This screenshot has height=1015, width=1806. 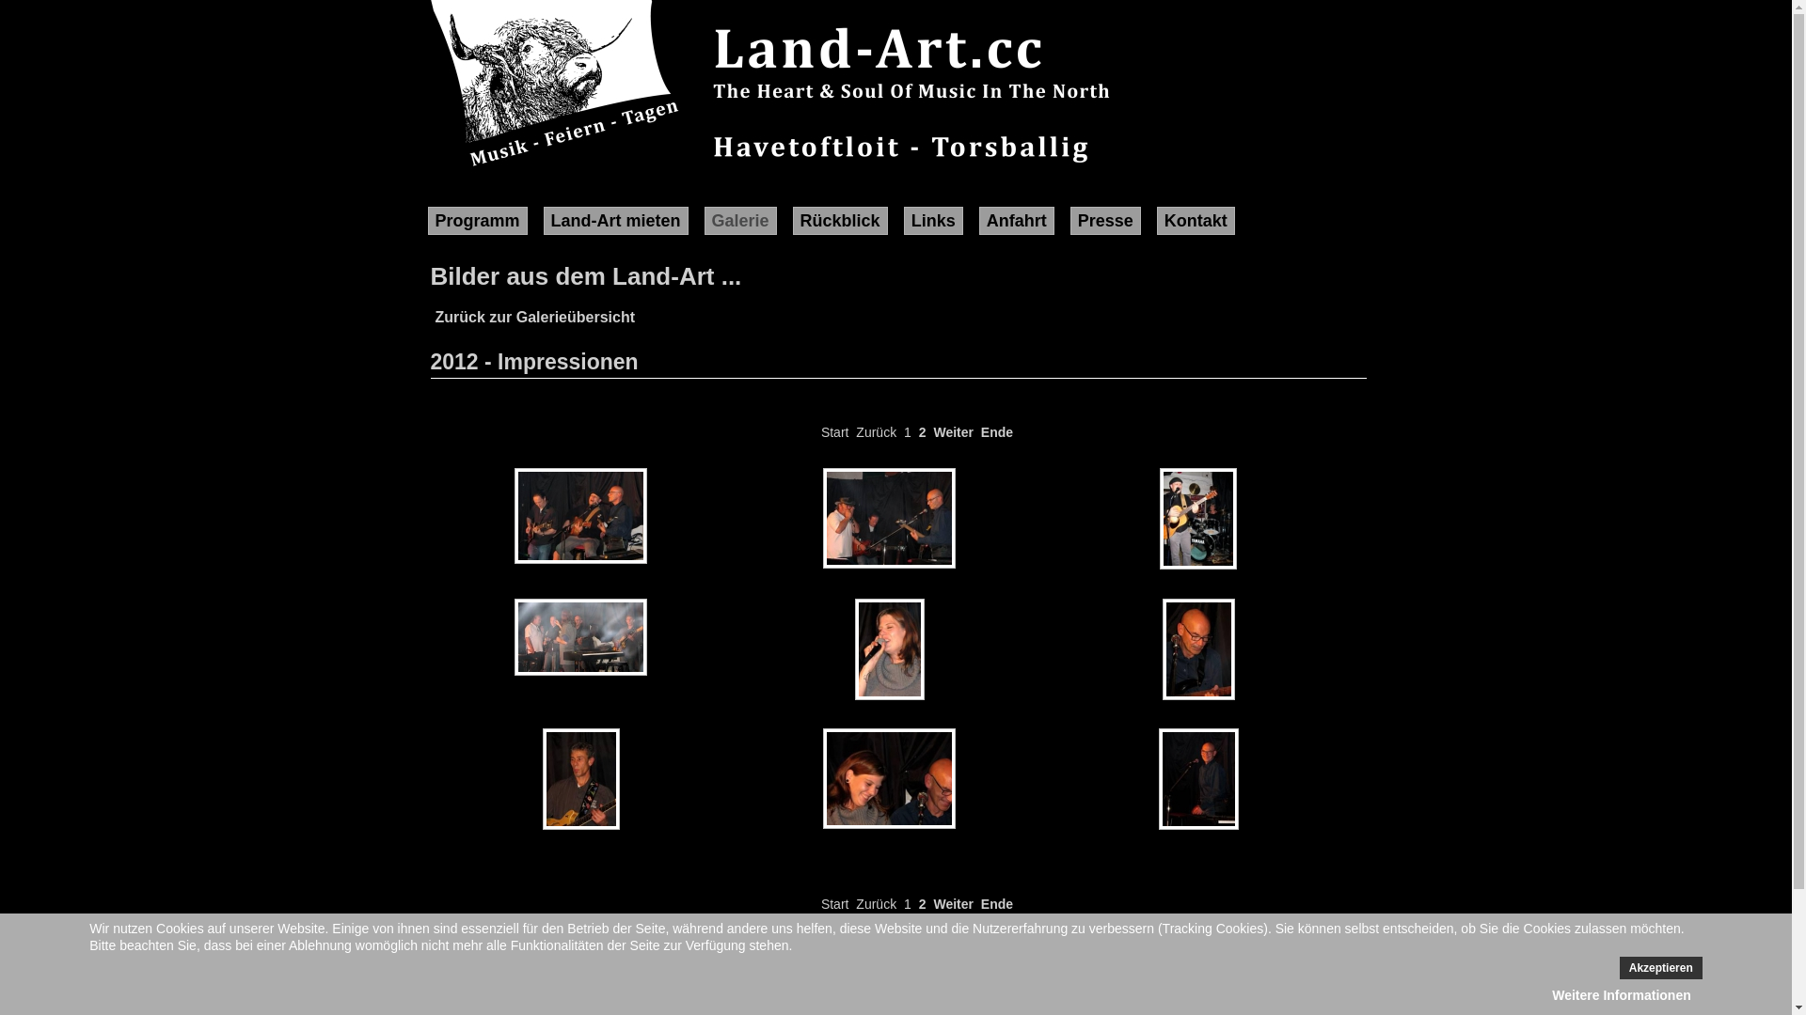 What do you see at coordinates (583, 639) in the screenshot?
I see `Impressionen 2012_4` at bounding box center [583, 639].